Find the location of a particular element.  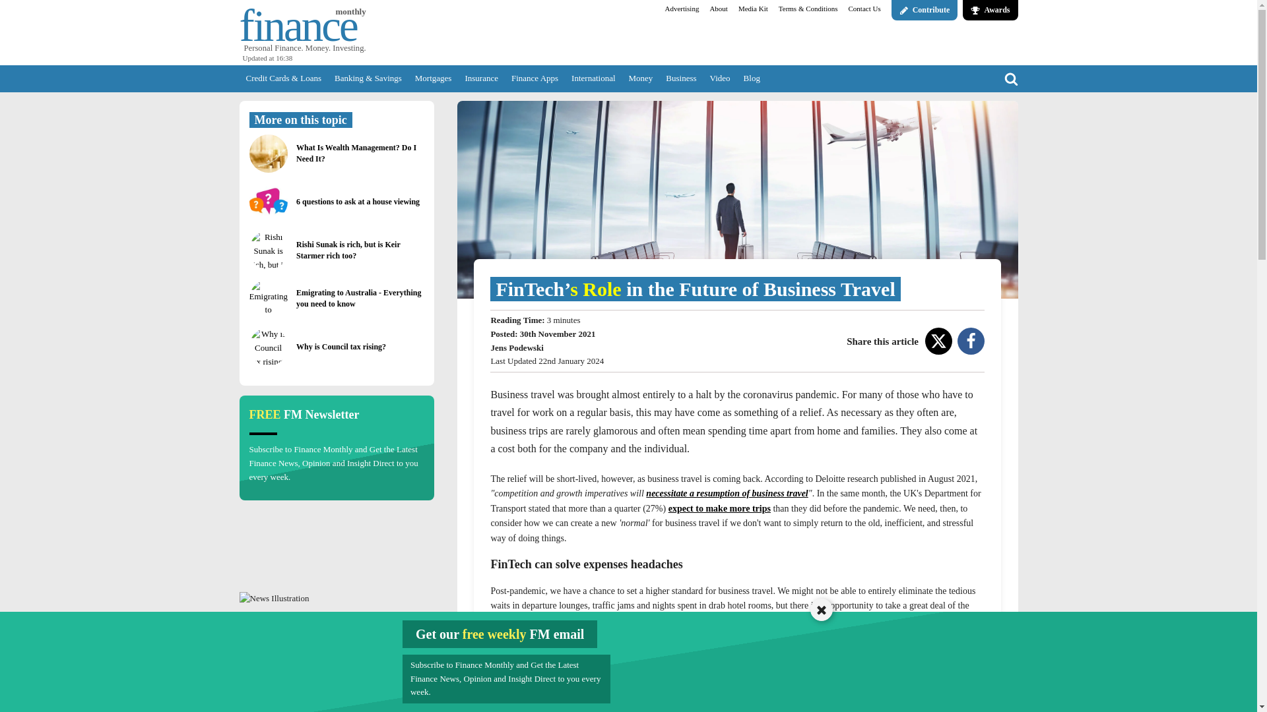

Advertising is located at coordinates (681, 9).